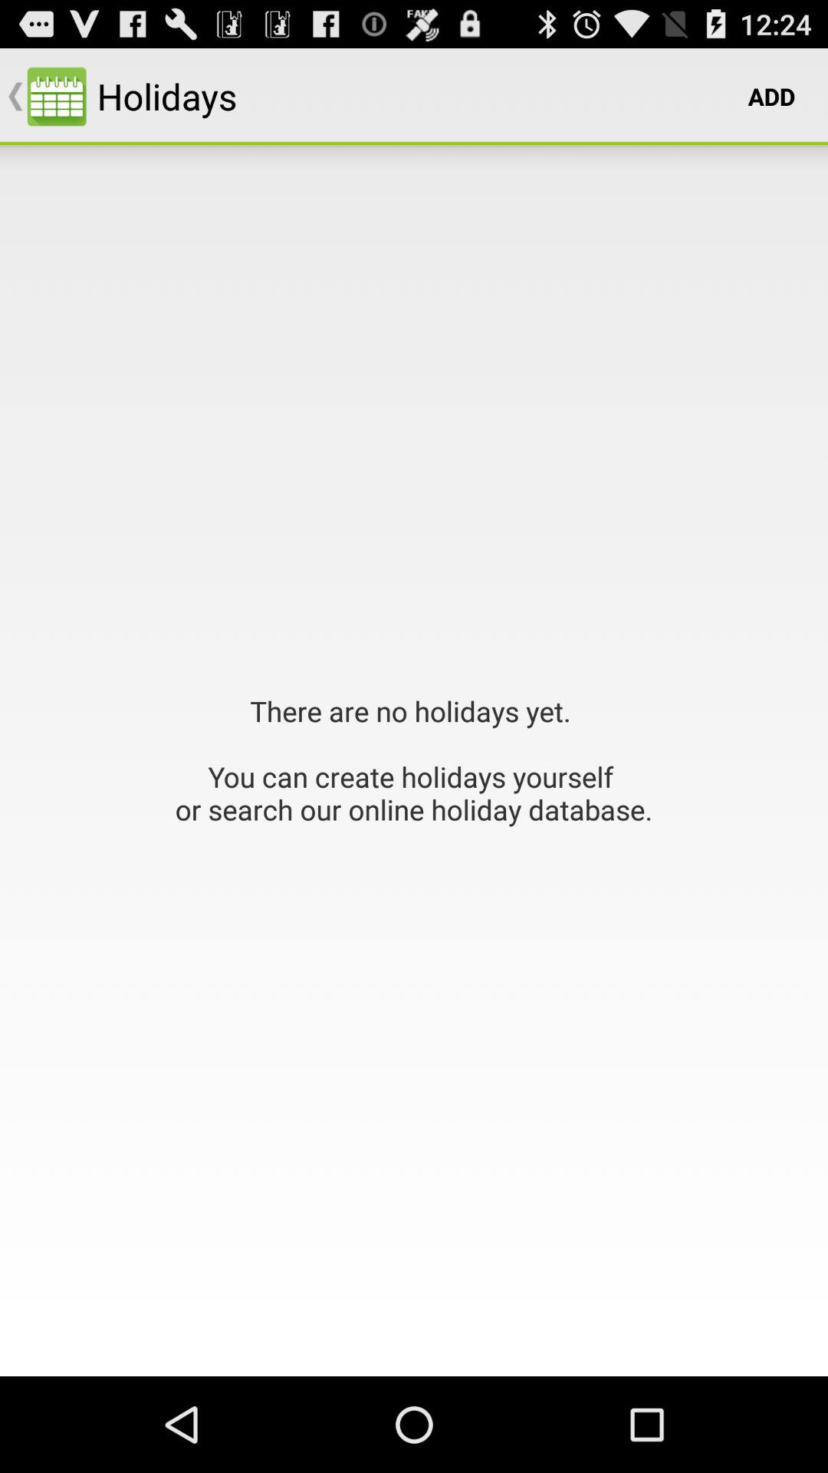 The height and width of the screenshot is (1473, 828). I want to click on jump to add icon, so click(771, 97).